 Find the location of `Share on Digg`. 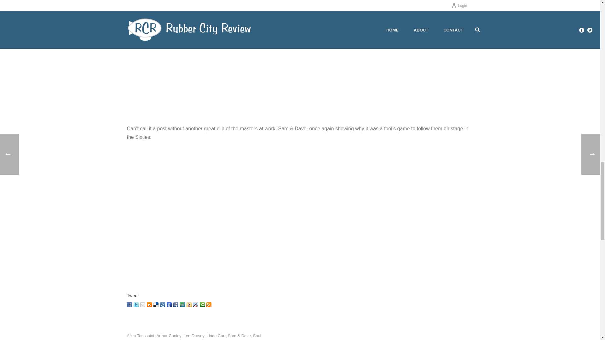

Share on Digg is located at coordinates (163, 305).